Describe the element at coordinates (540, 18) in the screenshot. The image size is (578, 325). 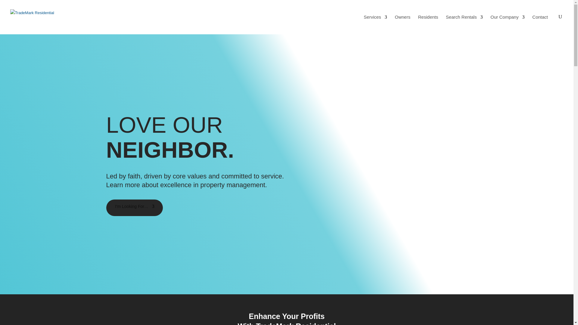
I see `Contact` at that location.